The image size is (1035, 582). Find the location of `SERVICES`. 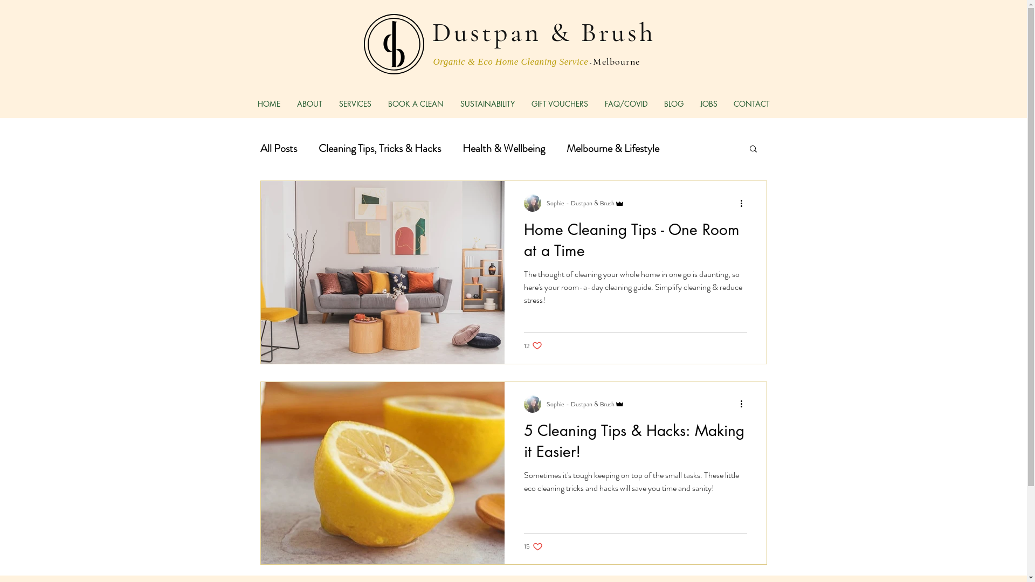

SERVICES is located at coordinates (356, 103).